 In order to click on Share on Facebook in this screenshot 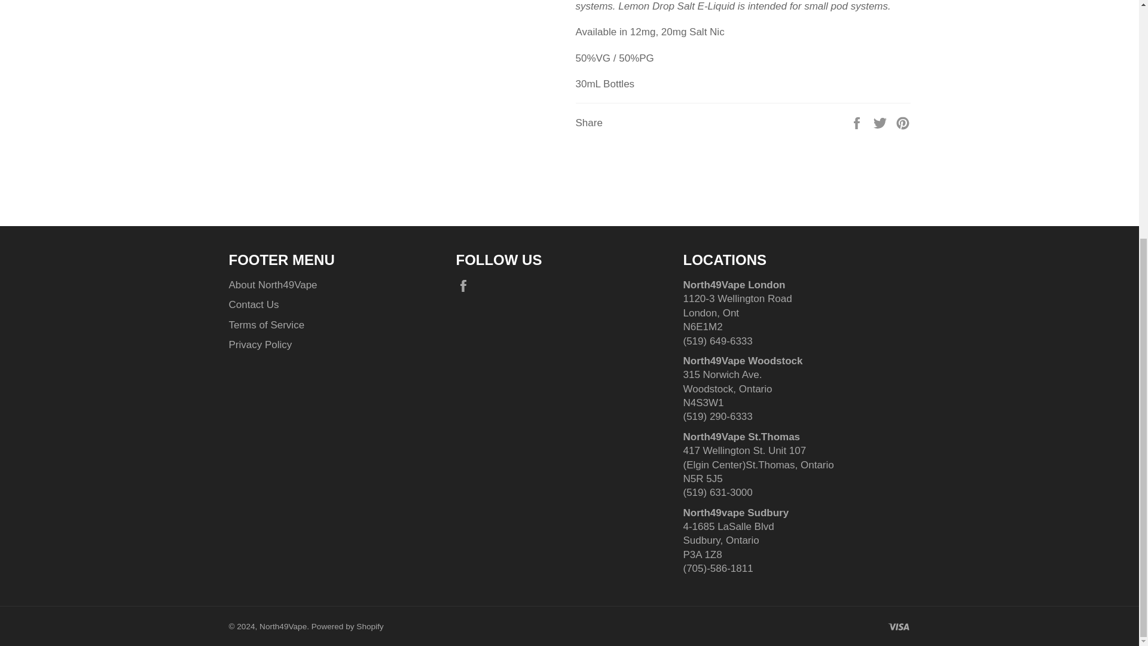, I will do `click(857, 122)`.